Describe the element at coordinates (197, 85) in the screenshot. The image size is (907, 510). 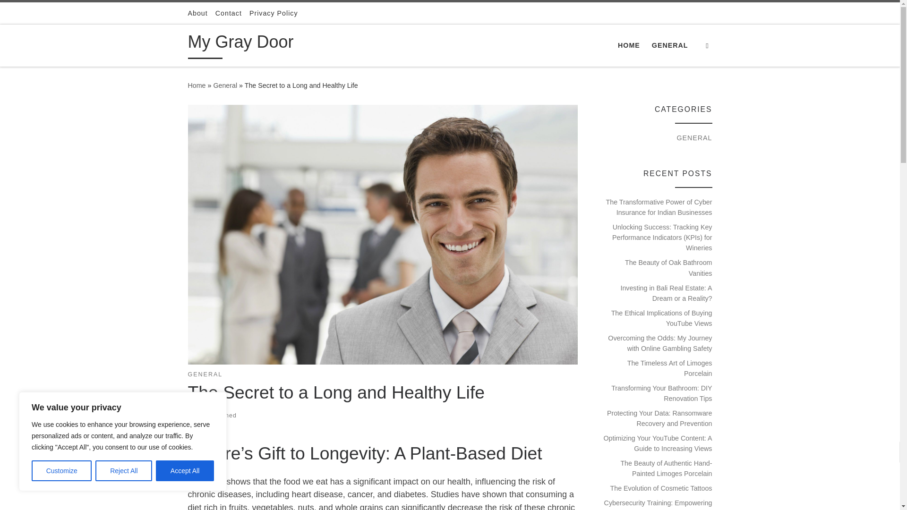
I see `Home` at that location.